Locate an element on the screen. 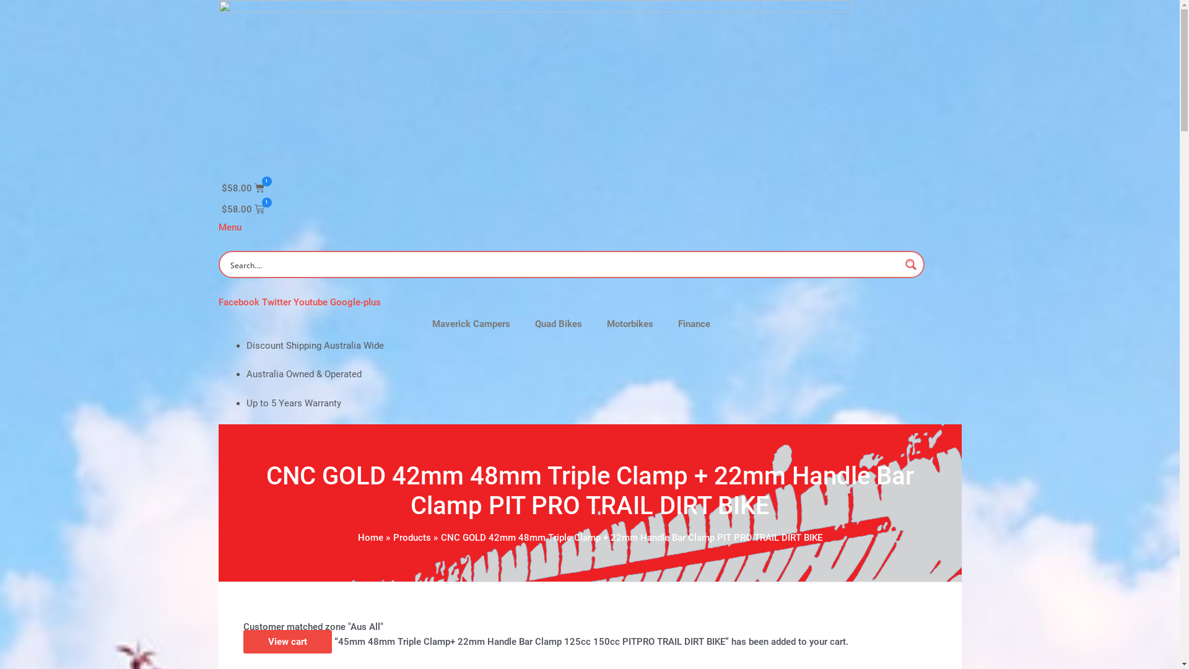  View cart is located at coordinates (287, 642).